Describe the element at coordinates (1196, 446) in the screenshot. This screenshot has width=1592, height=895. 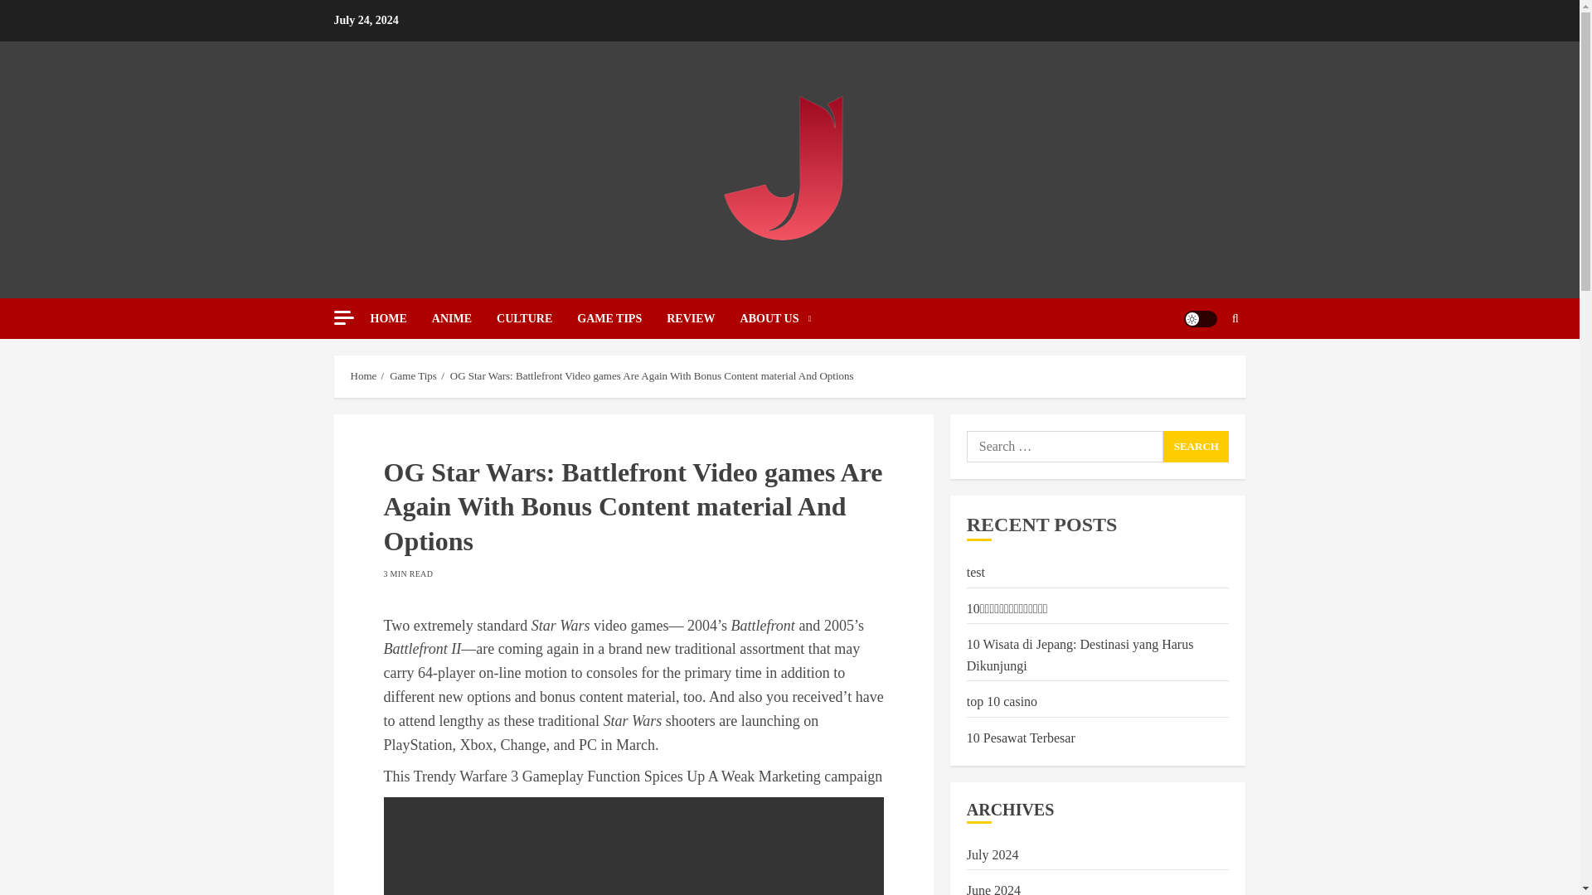
I see `Search` at that location.